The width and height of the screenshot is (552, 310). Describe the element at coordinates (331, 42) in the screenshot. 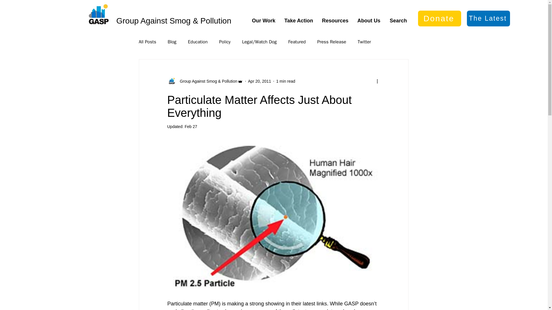

I see `Press Release` at that location.